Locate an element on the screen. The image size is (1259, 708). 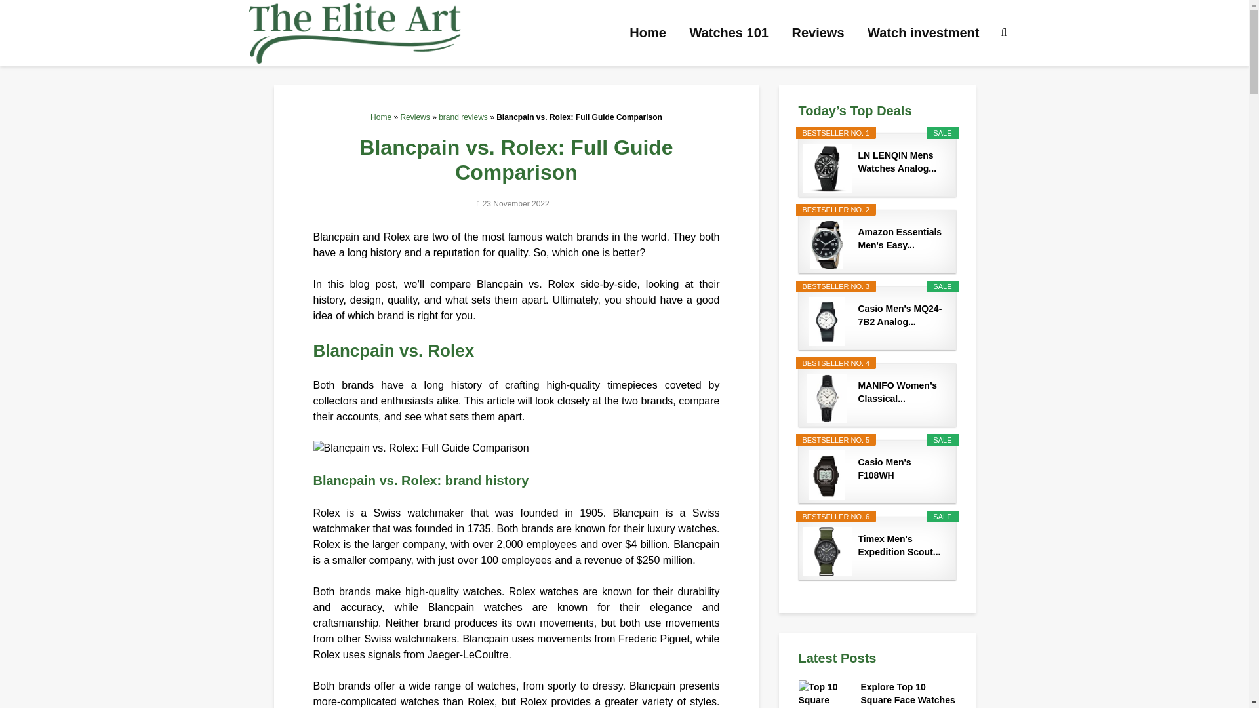
LN LENQIN Mens Watches Analog... is located at coordinates (901, 161).